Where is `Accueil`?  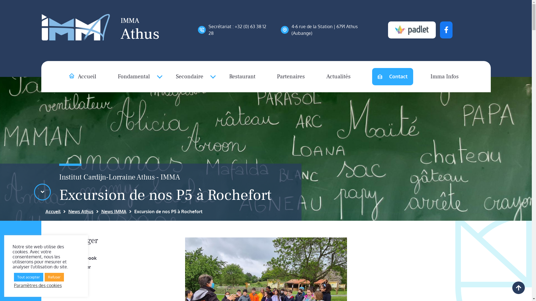
Accueil is located at coordinates (53, 212).